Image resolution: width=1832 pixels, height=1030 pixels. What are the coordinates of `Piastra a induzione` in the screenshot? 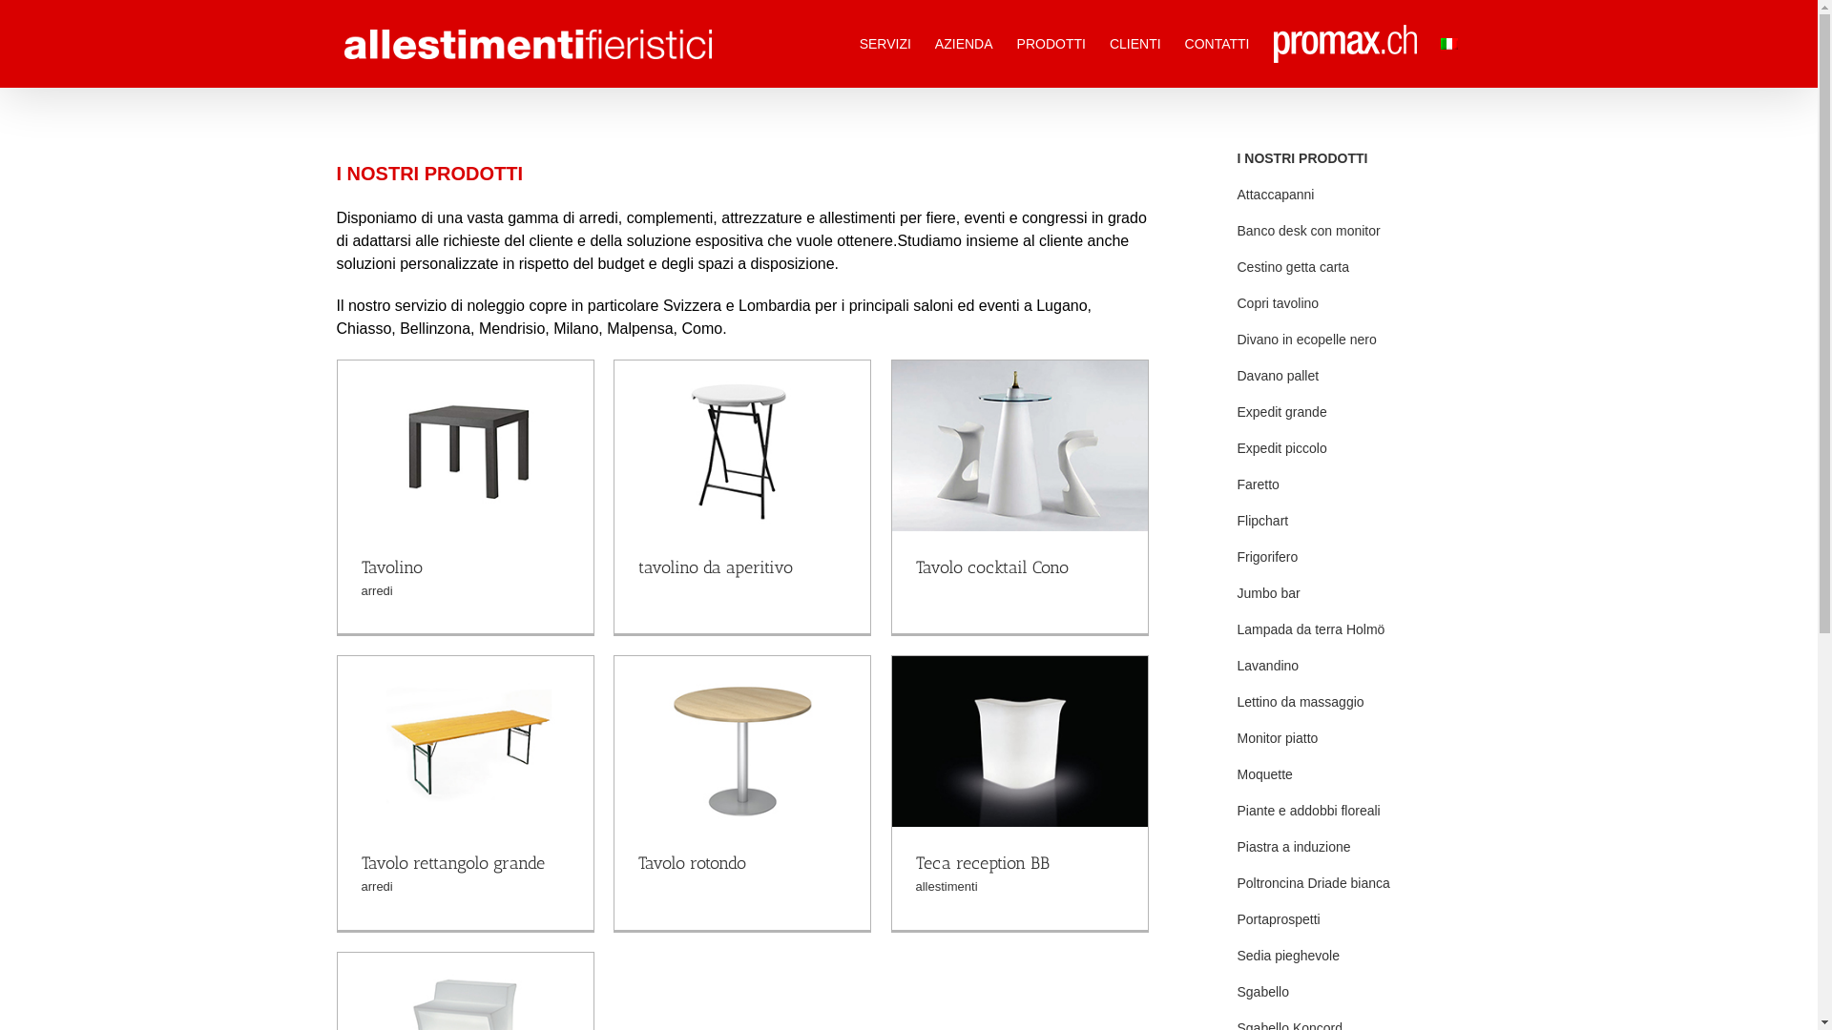 It's located at (1349, 848).